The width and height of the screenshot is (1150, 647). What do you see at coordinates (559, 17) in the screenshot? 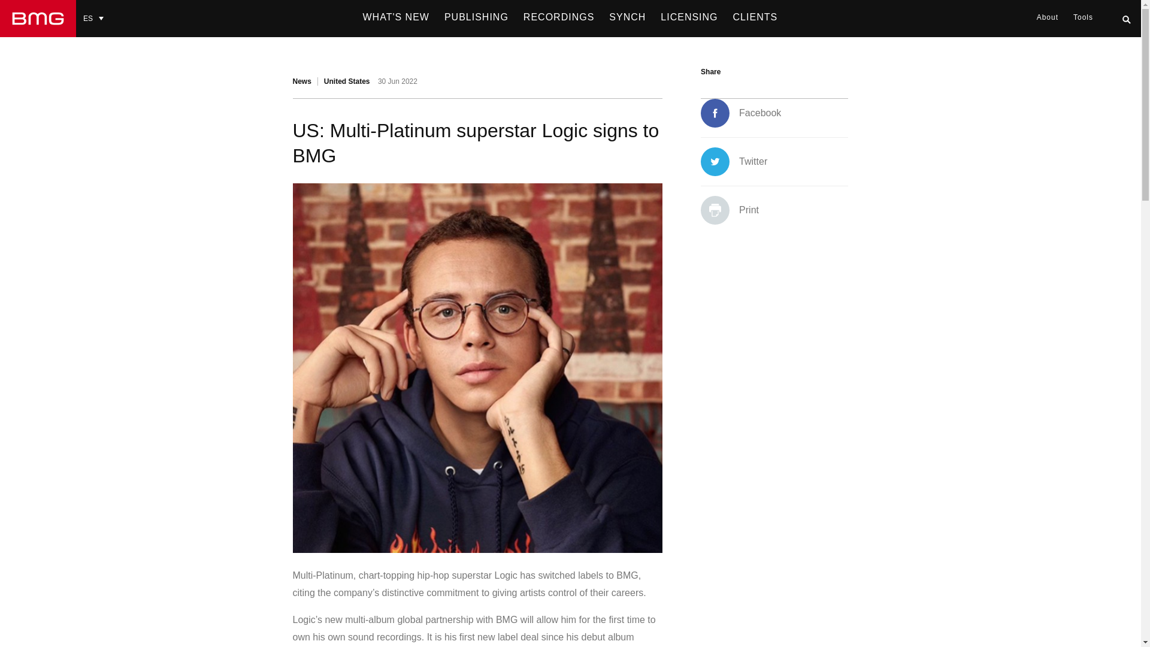
I see `RECORDINGS` at bounding box center [559, 17].